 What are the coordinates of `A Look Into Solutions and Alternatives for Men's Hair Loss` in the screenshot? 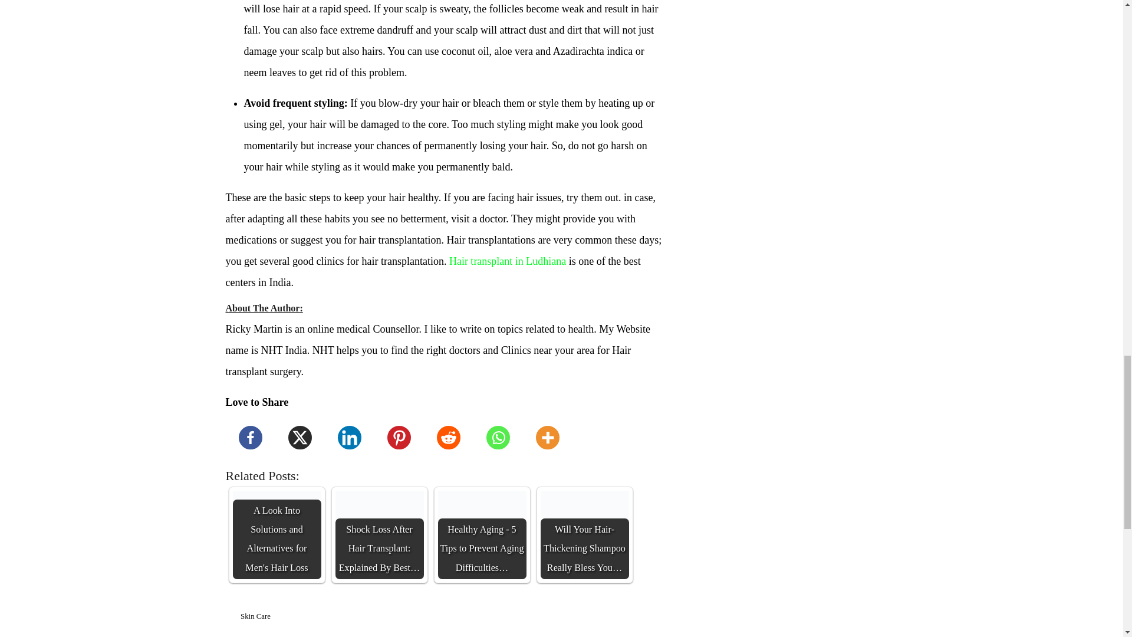 It's located at (276, 534).